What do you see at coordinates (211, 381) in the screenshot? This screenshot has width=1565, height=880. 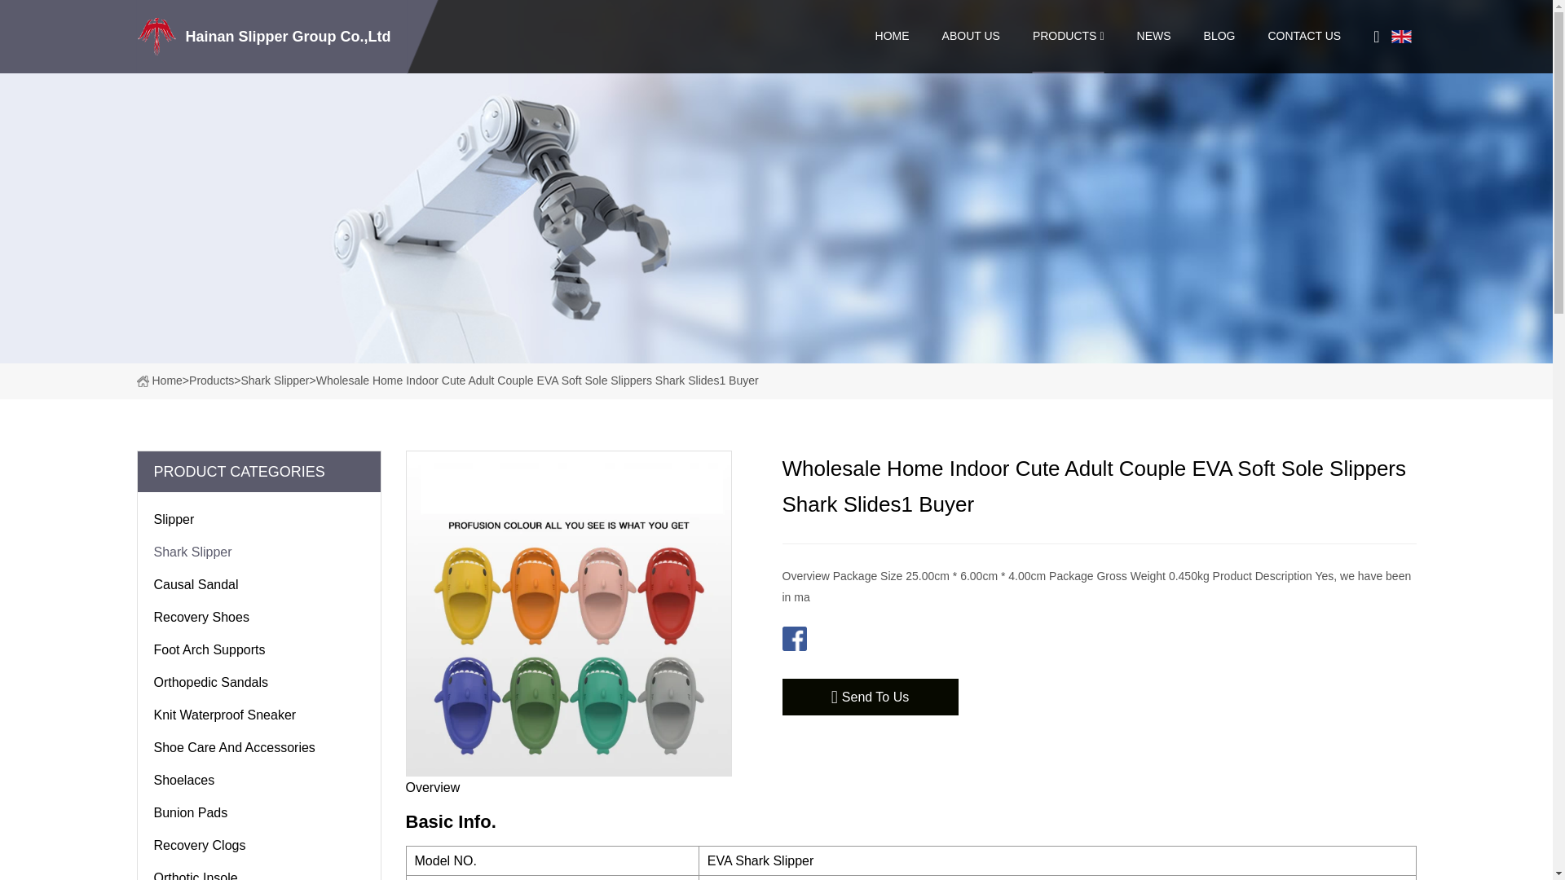 I see `Products` at bounding box center [211, 381].